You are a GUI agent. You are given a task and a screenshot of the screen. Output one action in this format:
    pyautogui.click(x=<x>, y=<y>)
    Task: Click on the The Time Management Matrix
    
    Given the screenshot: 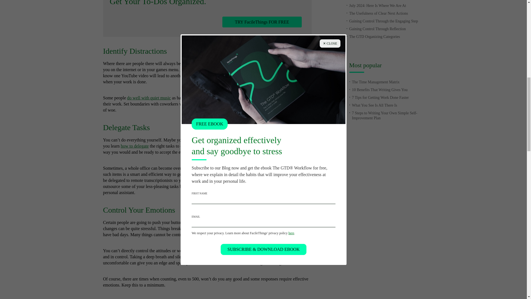 What is the action you would take?
    pyautogui.click(x=375, y=82)
    